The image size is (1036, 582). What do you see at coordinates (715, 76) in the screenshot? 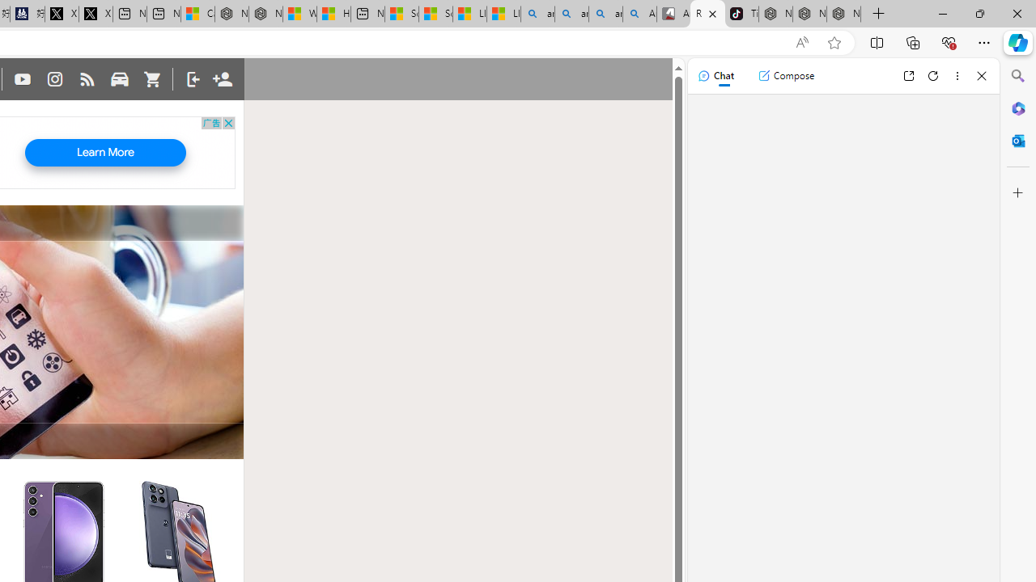
I see `Chat` at bounding box center [715, 76].